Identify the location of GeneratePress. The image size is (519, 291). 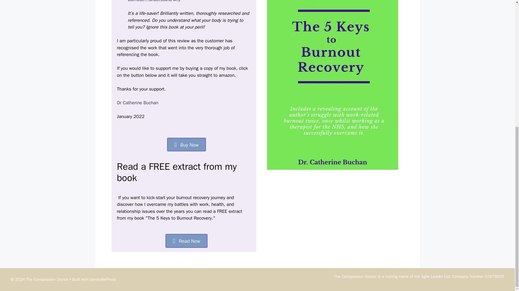
(103, 279).